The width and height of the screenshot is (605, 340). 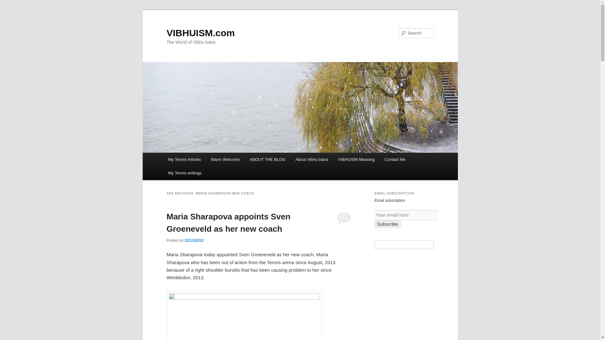 I want to click on Search, so click(x=10, y=3).